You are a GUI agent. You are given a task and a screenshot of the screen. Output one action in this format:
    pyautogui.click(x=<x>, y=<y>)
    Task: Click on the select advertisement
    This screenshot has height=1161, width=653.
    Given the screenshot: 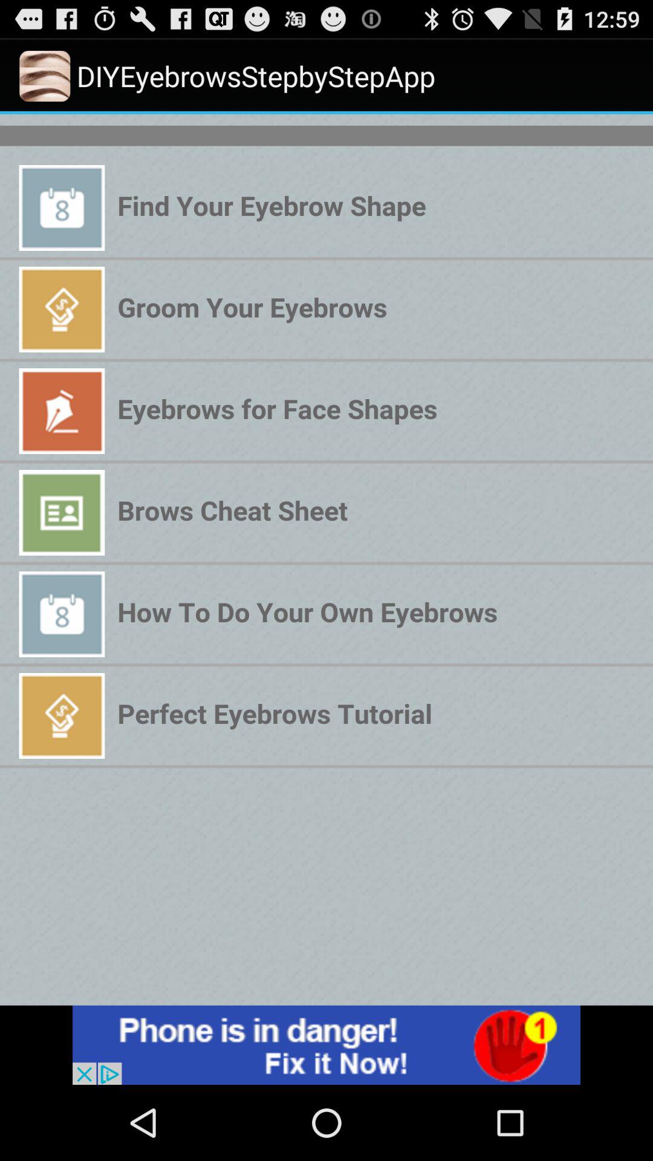 What is the action you would take?
    pyautogui.click(x=326, y=1045)
    